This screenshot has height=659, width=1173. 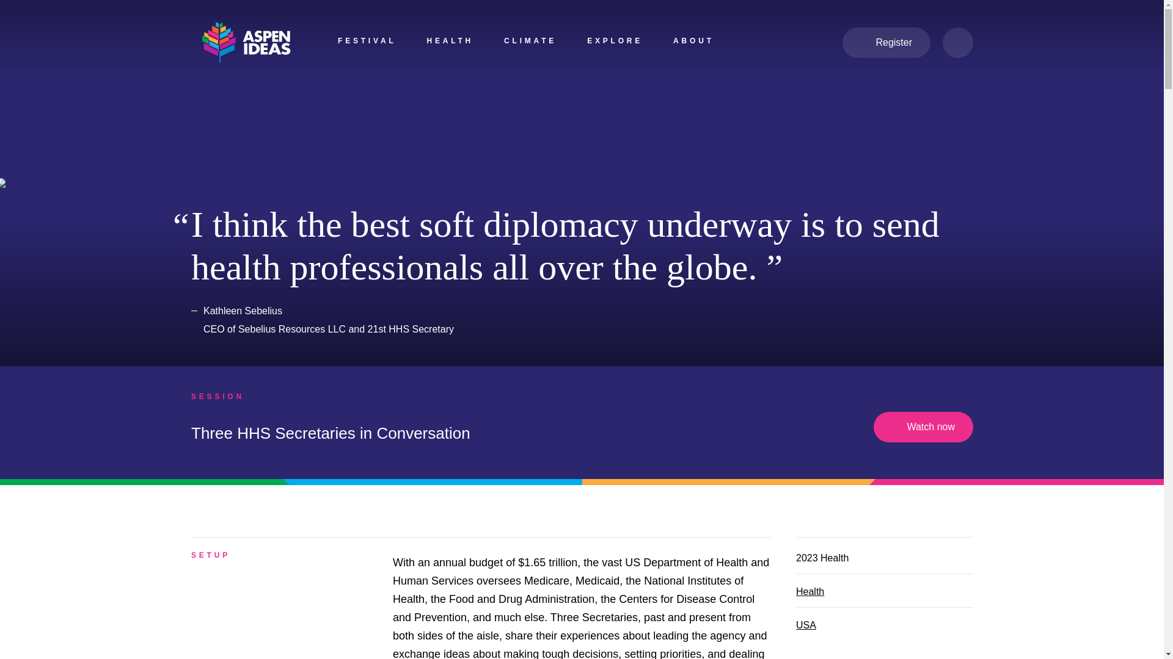 I want to click on FESTIVAL, so click(x=367, y=43).